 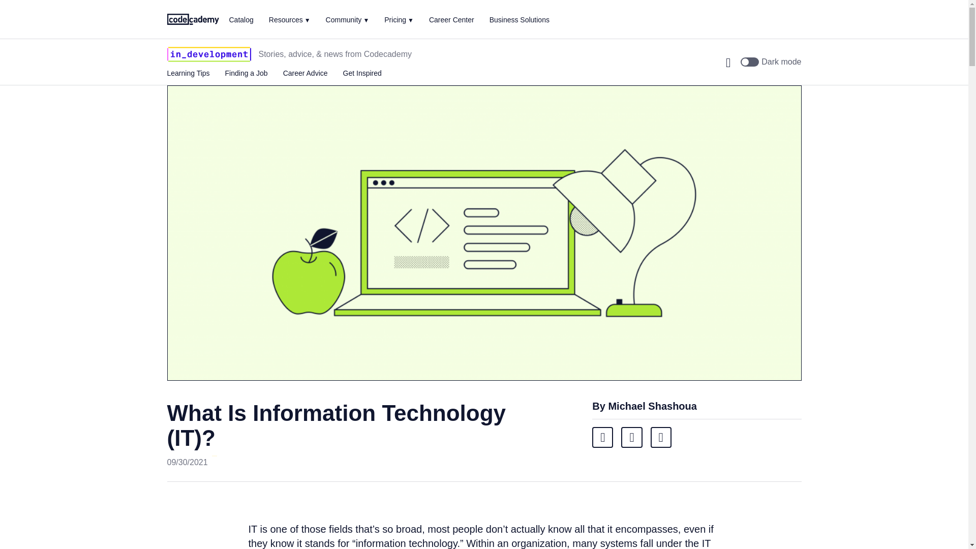 I want to click on Get Inspired, so click(x=362, y=73).